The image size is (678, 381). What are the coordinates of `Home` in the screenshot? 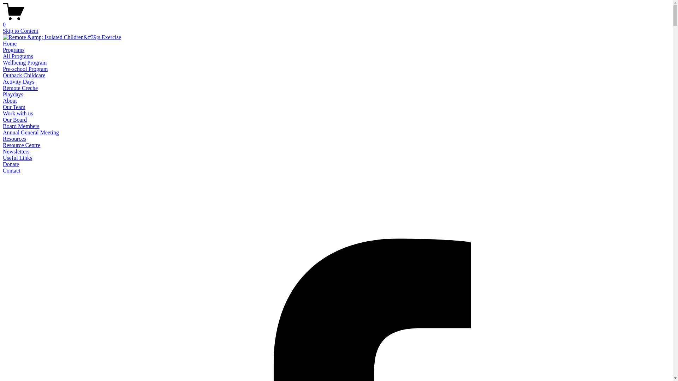 It's located at (10, 44).